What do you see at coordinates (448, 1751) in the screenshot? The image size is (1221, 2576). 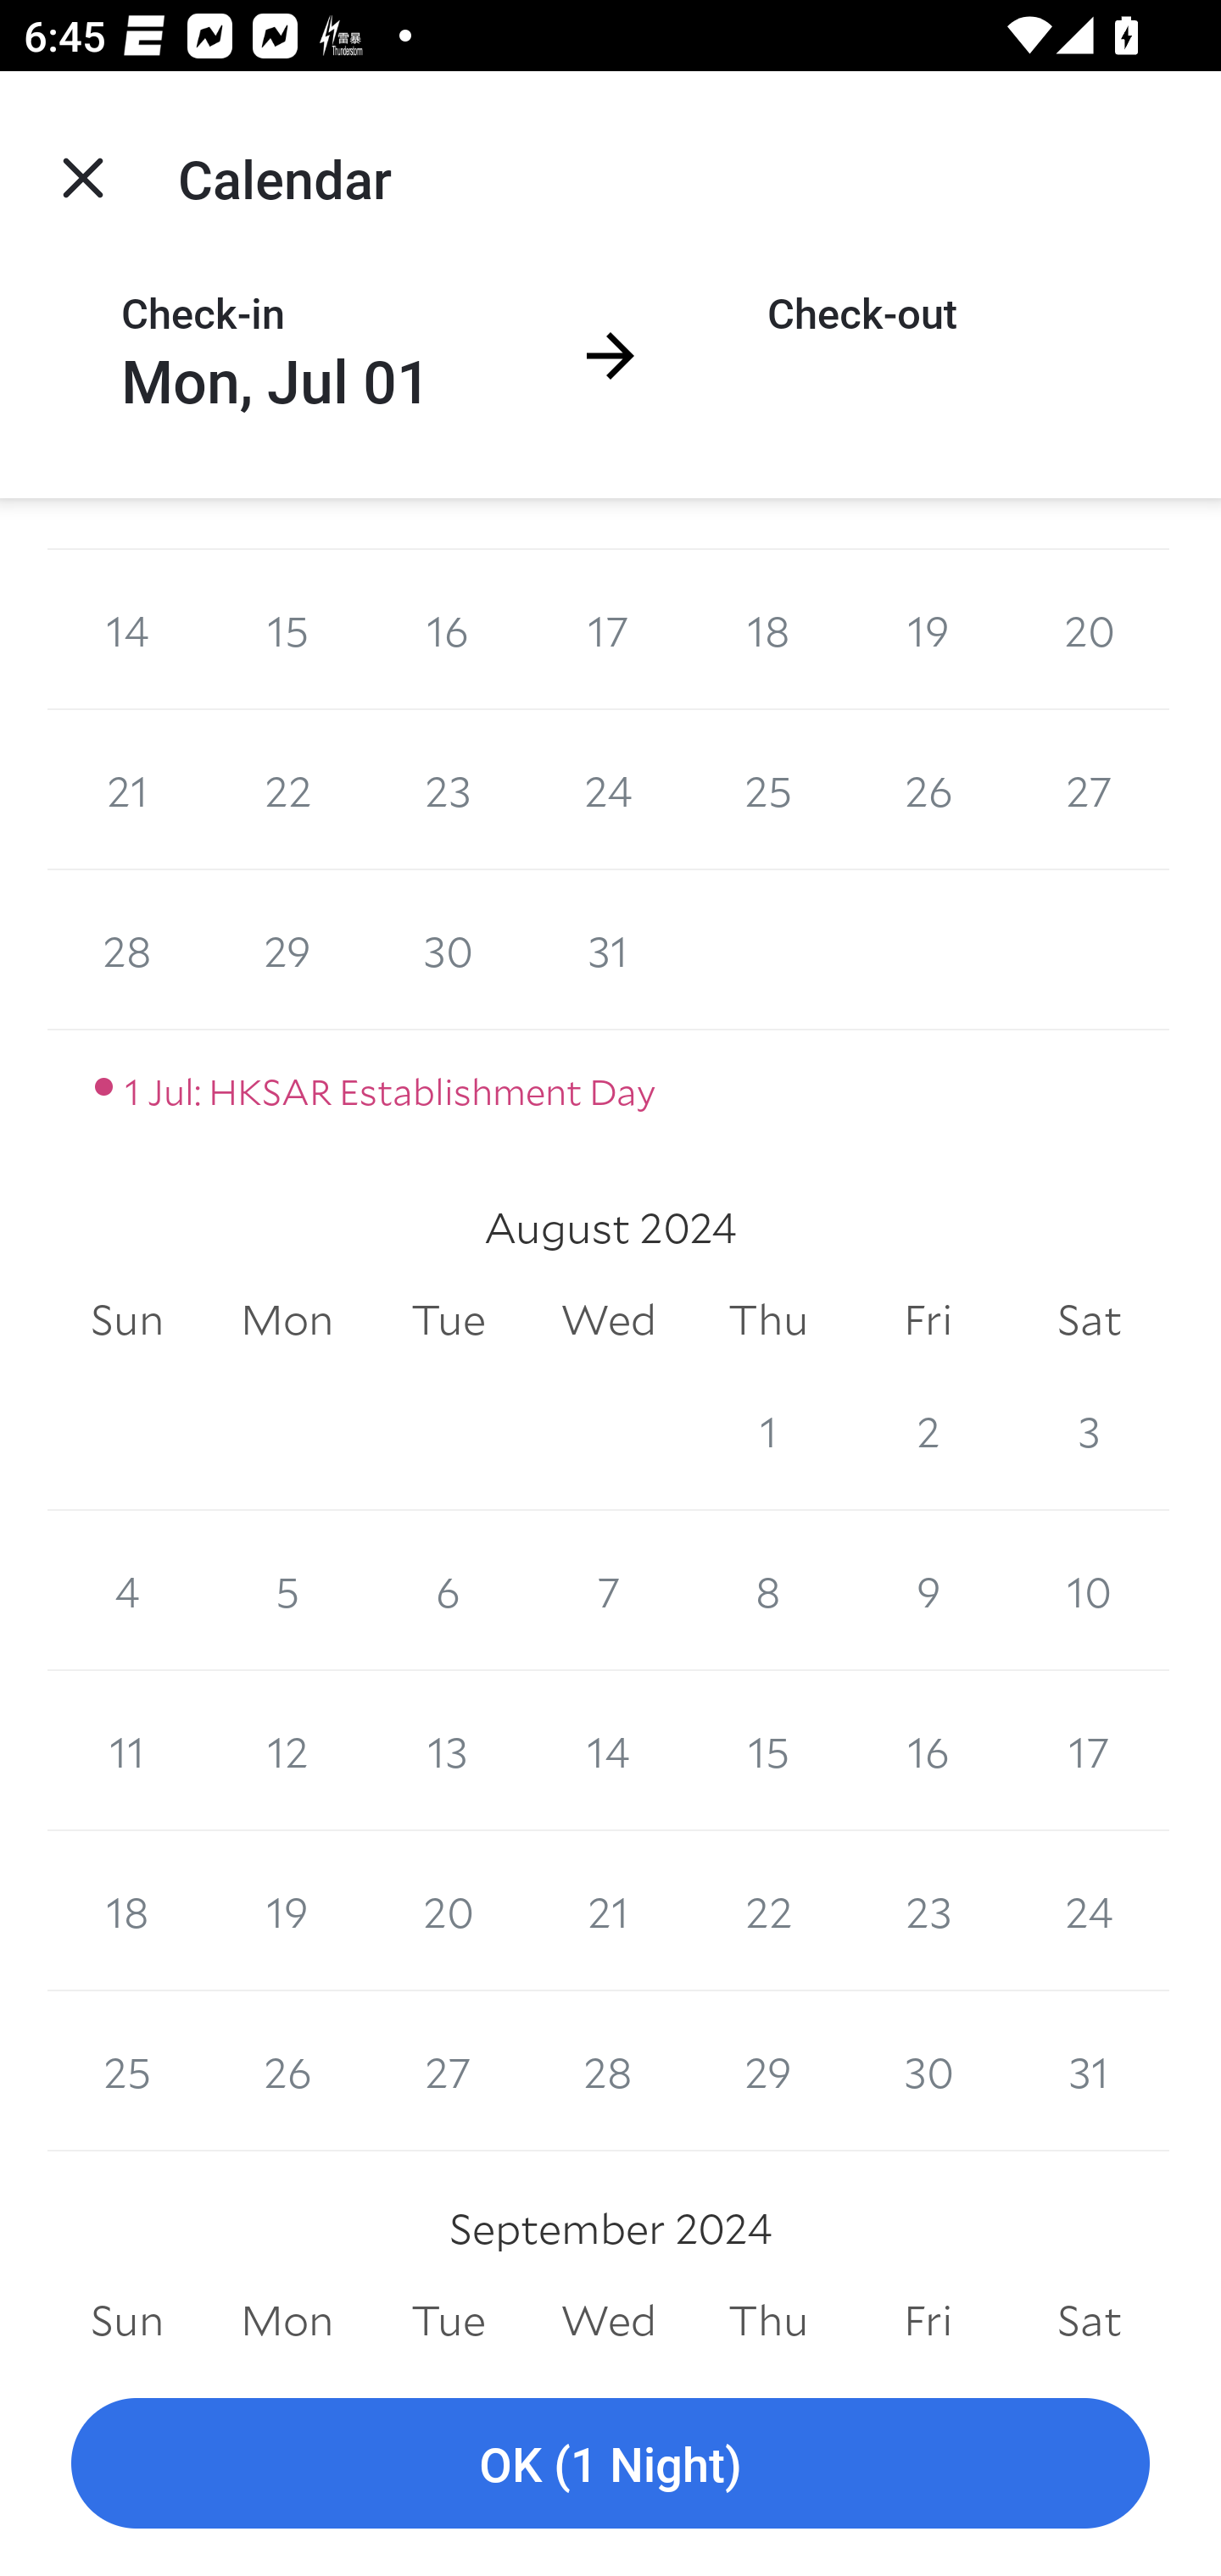 I see `13 13 August 2024` at bounding box center [448, 1751].